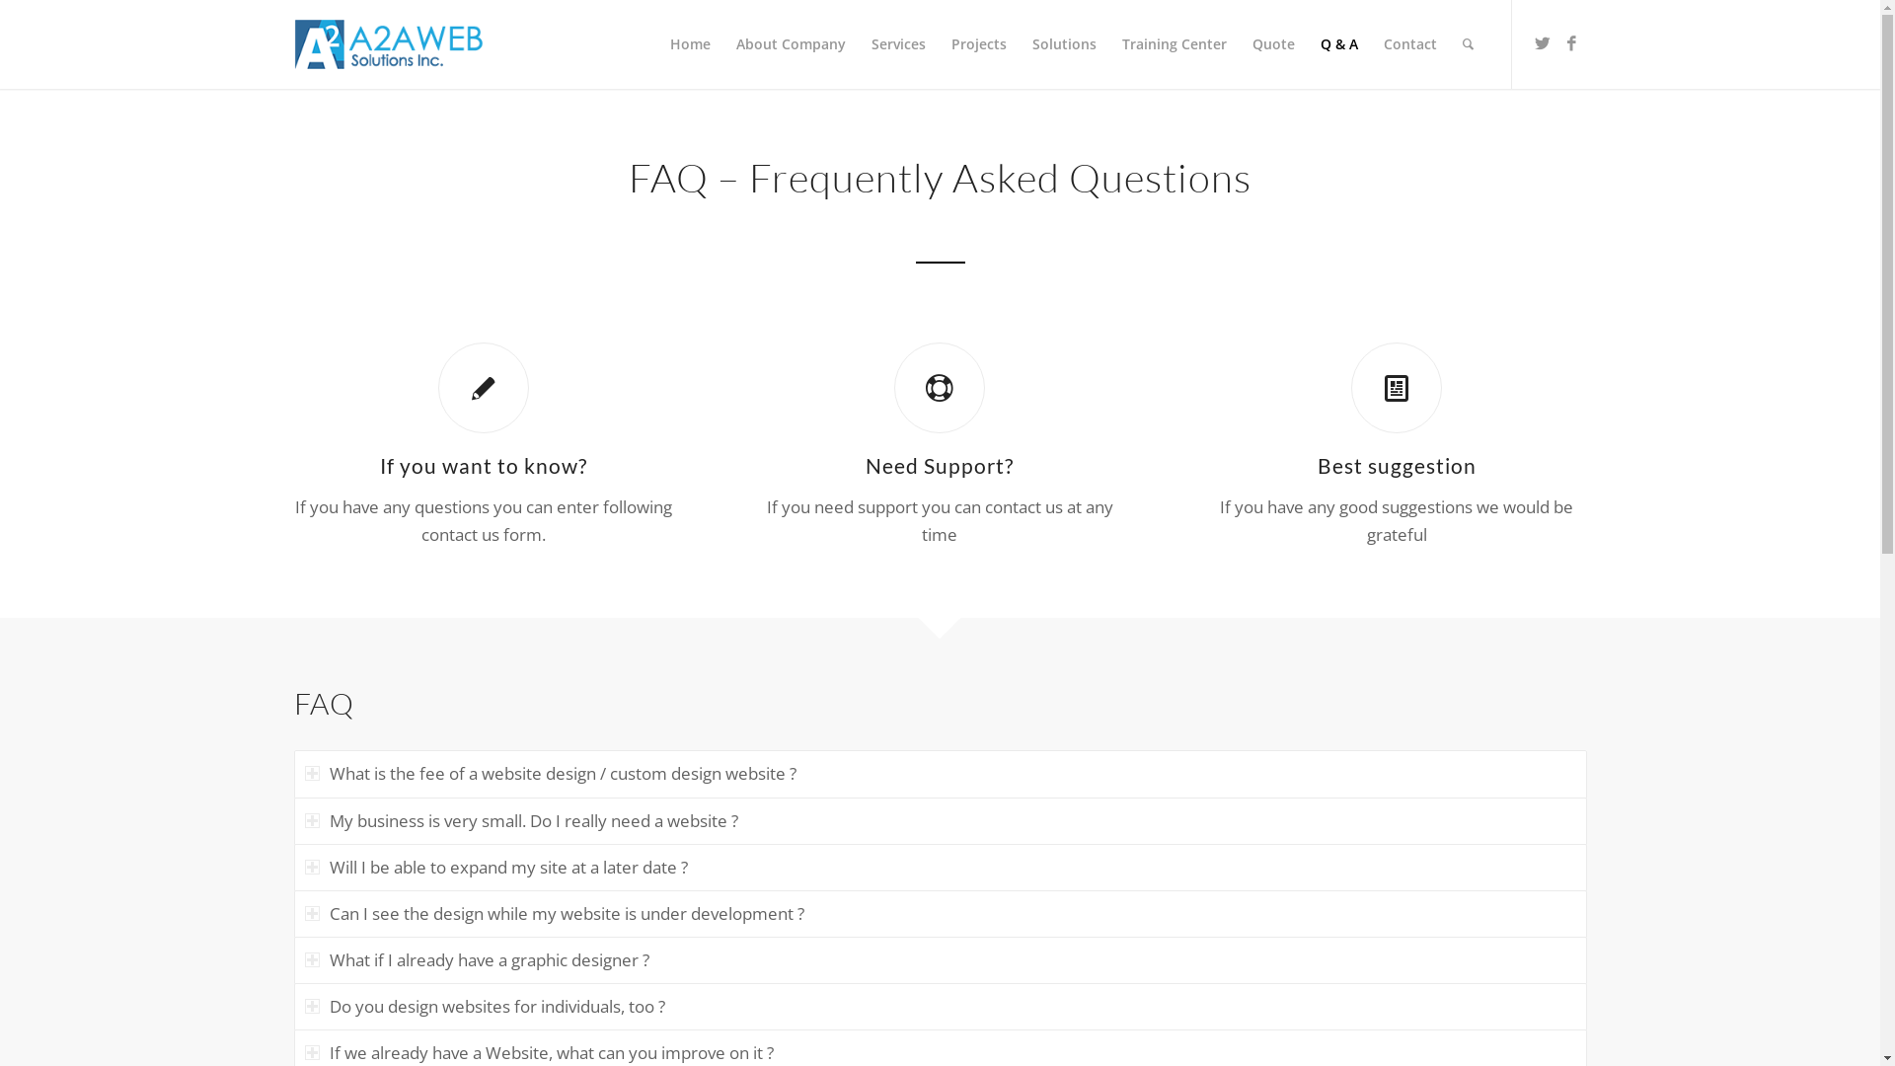 This screenshot has width=1895, height=1066. Describe the element at coordinates (978, 44) in the screenshot. I see `Projects` at that location.